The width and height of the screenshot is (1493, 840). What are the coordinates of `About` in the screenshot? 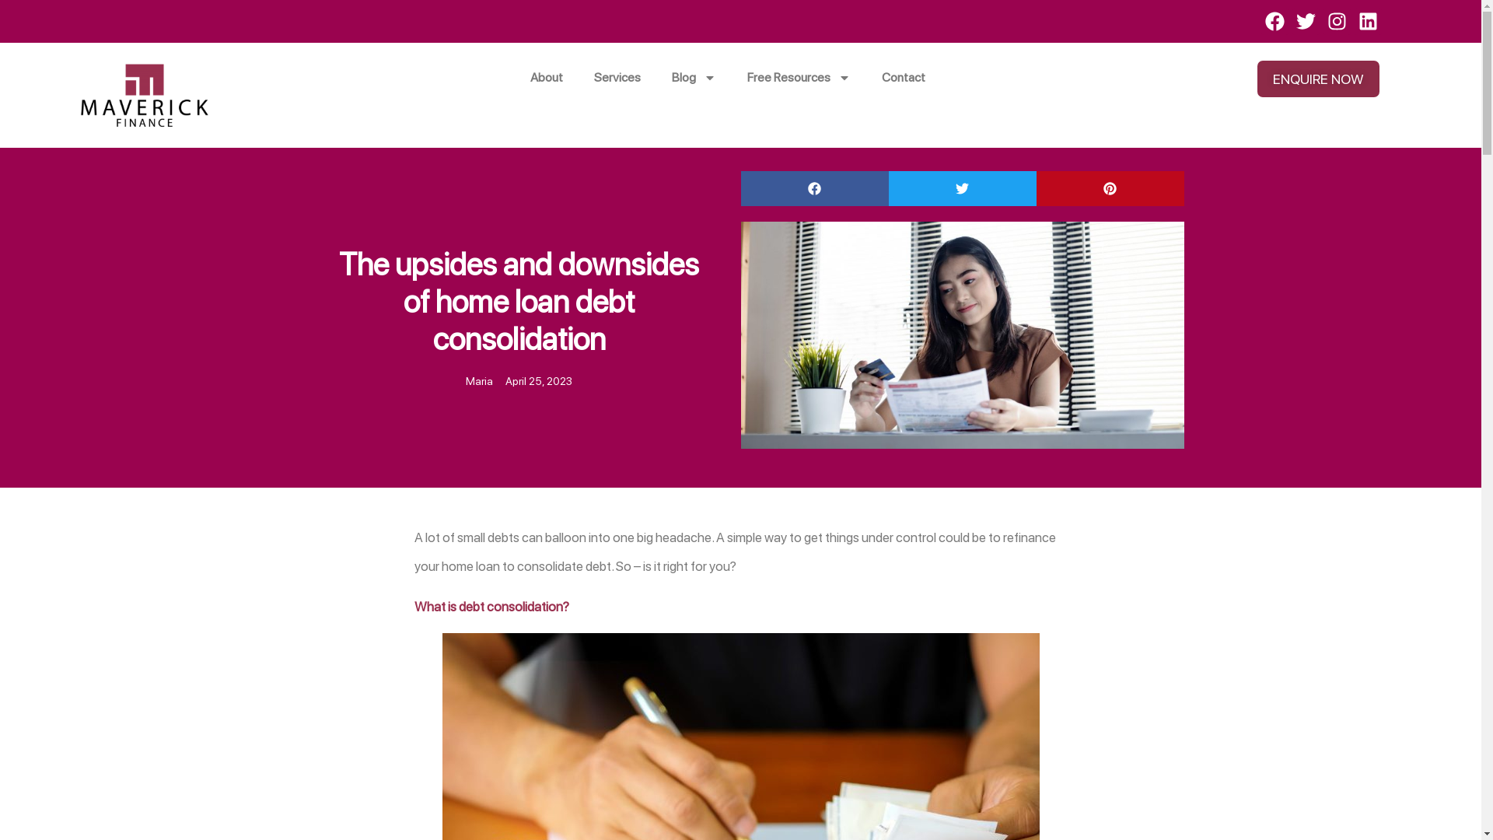 It's located at (547, 78).